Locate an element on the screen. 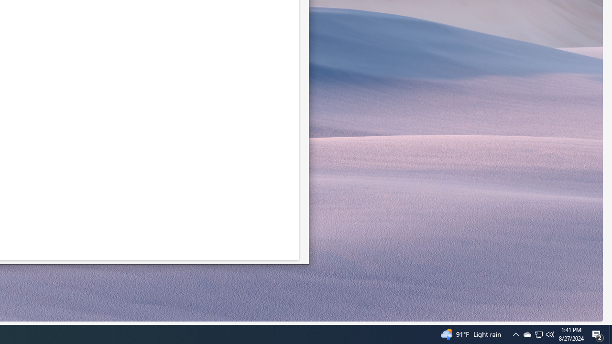 This screenshot has height=344, width=612. Action Center, 2 new notifications is located at coordinates (538, 334).